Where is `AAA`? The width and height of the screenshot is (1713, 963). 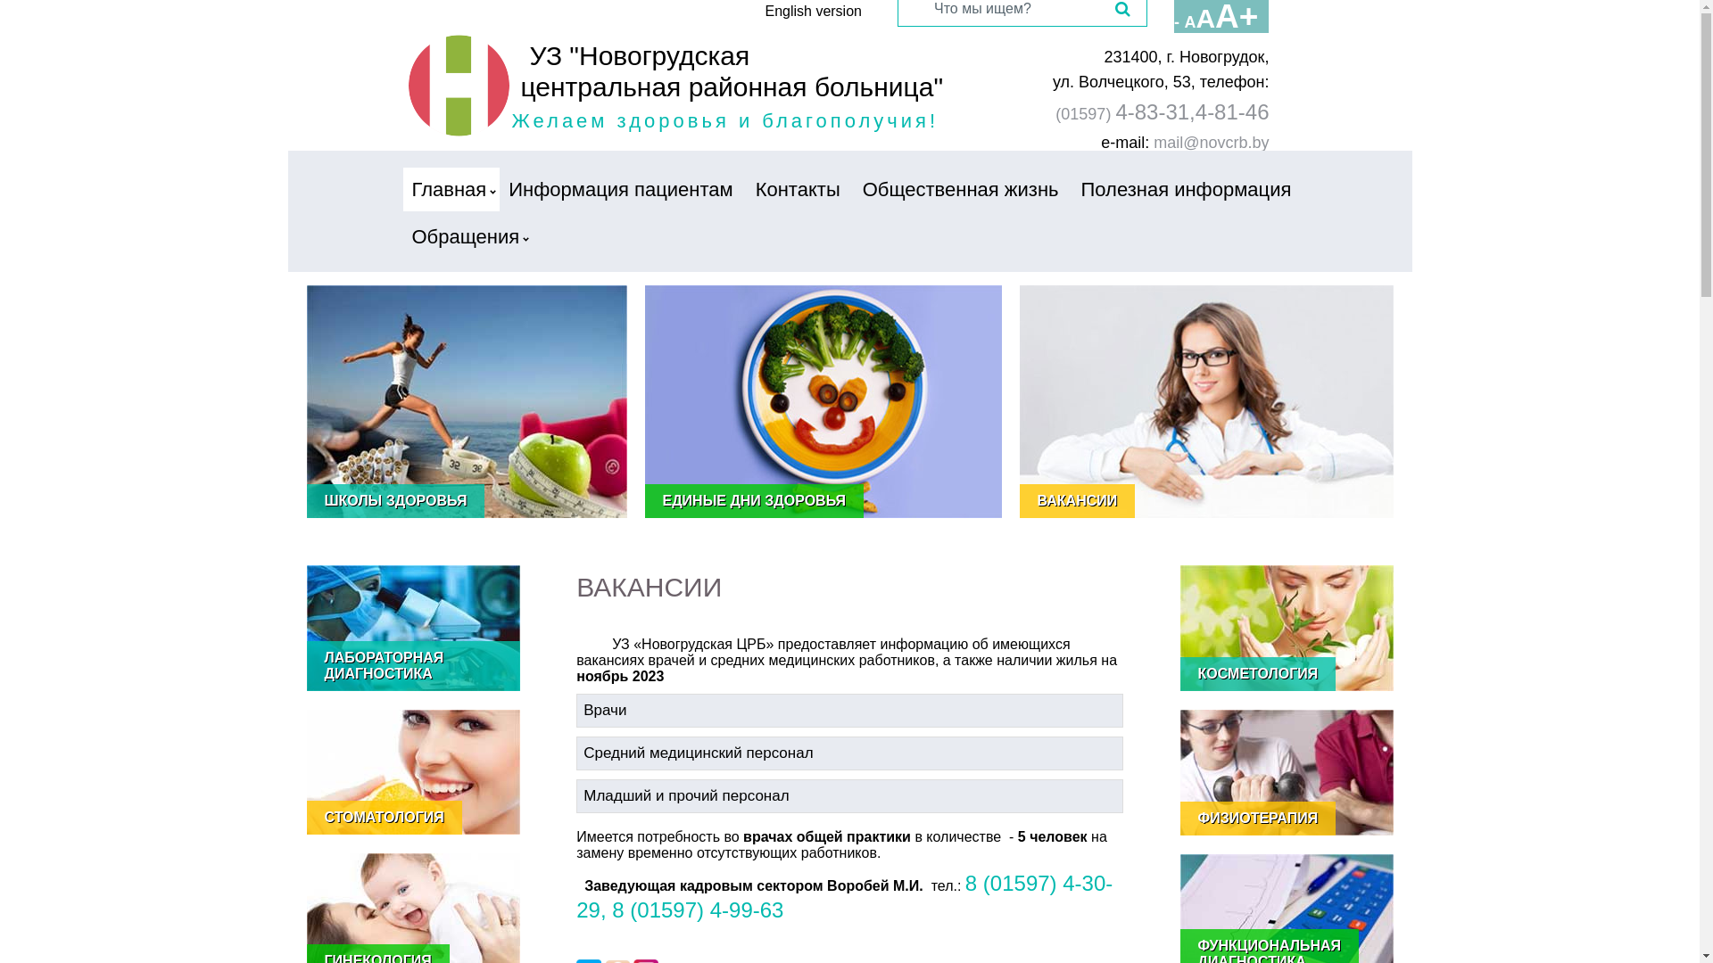 AAA is located at coordinates (1212, 23).